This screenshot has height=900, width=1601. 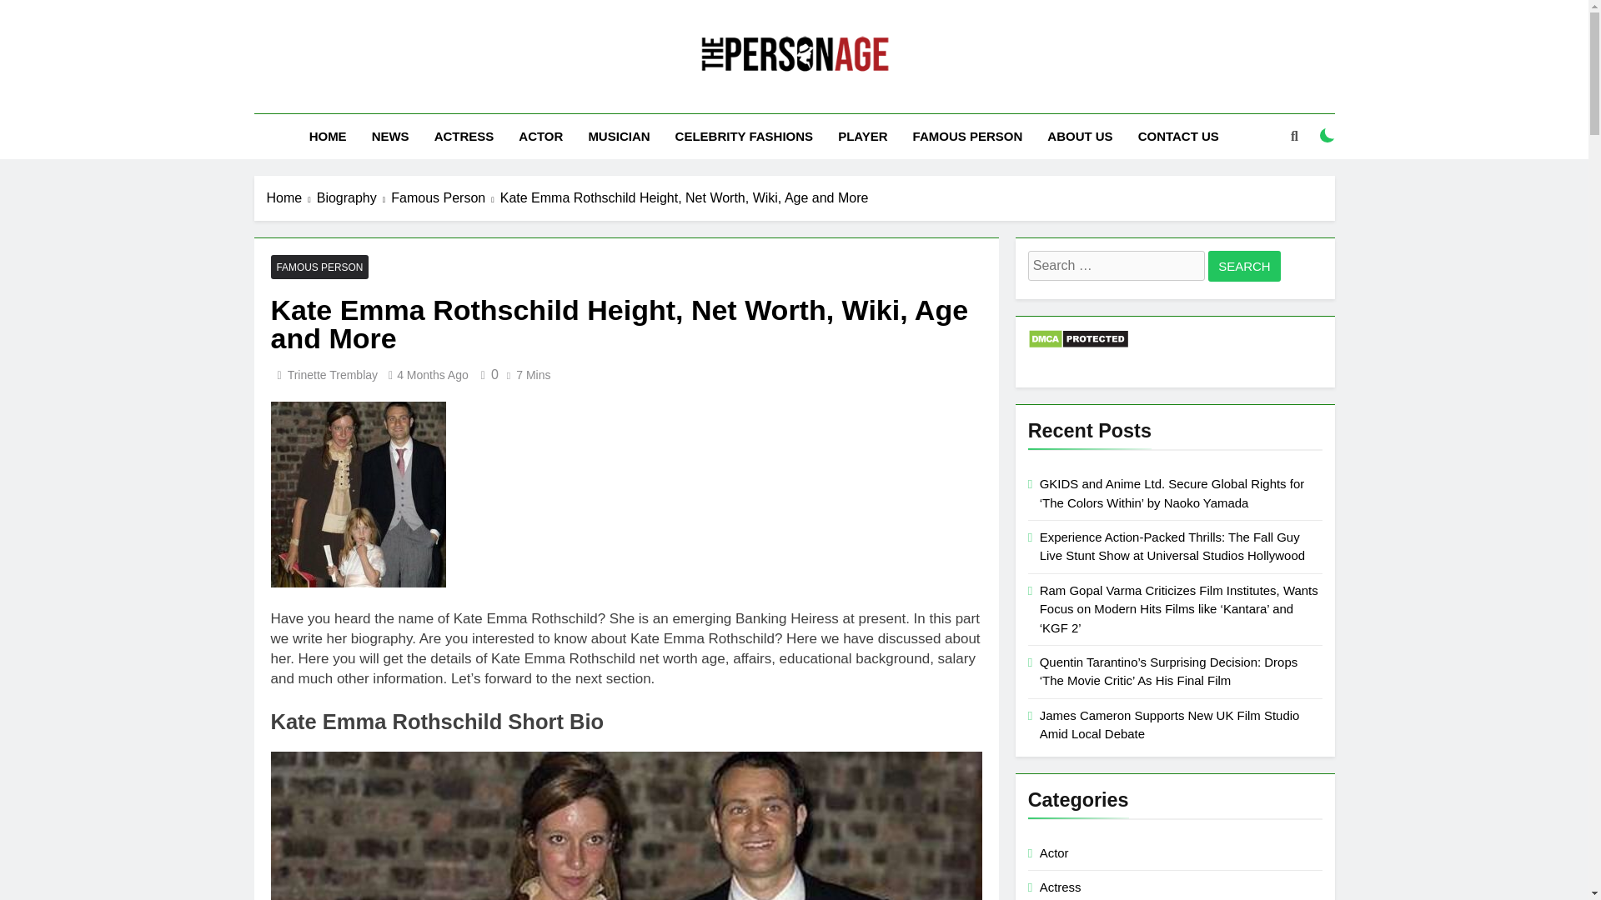 I want to click on ABOUT US, so click(x=1079, y=137).